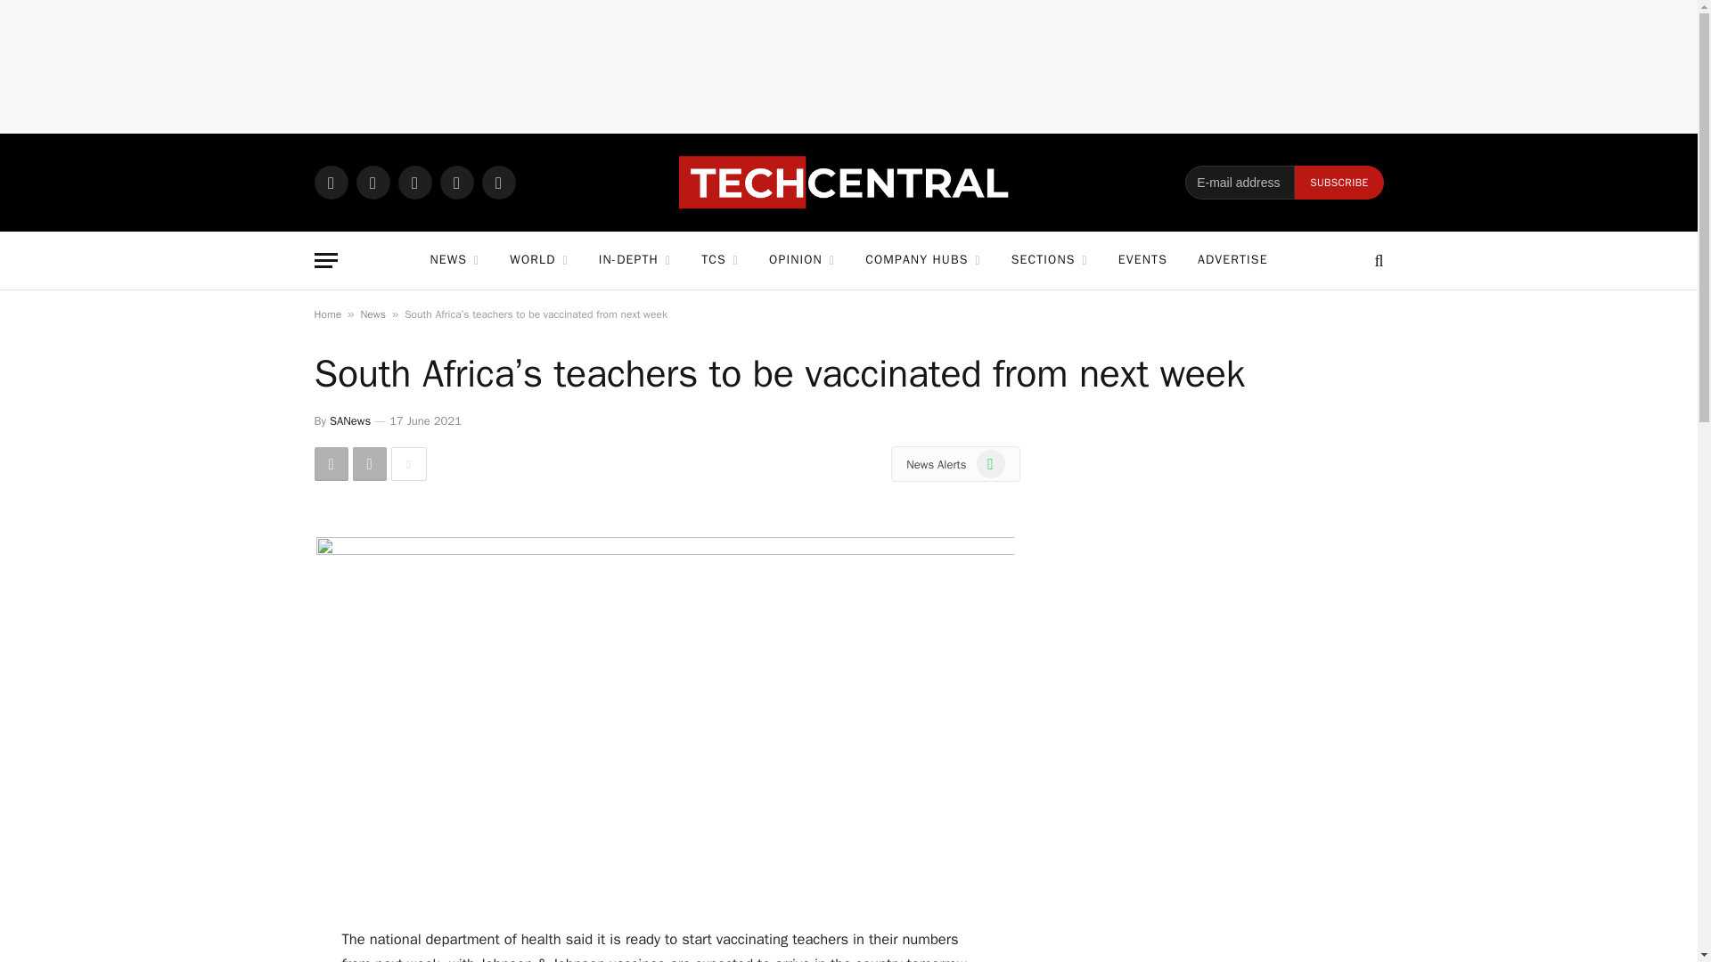 Image resolution: width=1711 pixels, height=962 pixels. I want to click on TechCentral, so click(848, 183).